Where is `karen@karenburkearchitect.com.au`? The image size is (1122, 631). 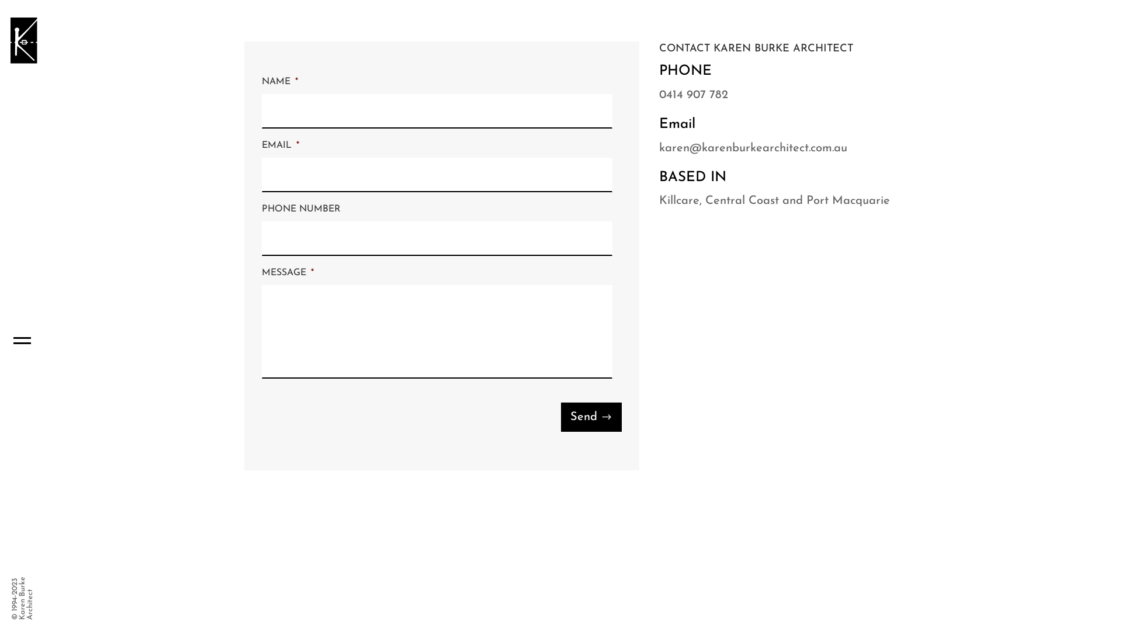
karen@karenburkearchitect.com.au is located at coordinates (753, 148).